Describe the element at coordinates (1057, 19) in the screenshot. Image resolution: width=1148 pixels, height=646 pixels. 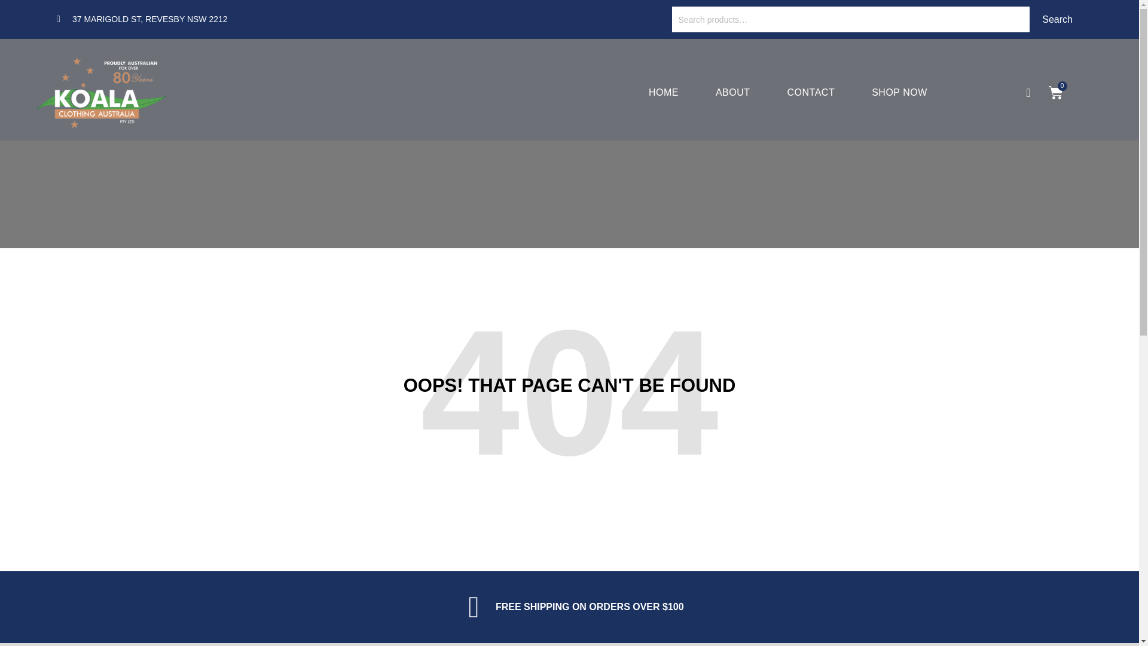
I see `Search` at that location.